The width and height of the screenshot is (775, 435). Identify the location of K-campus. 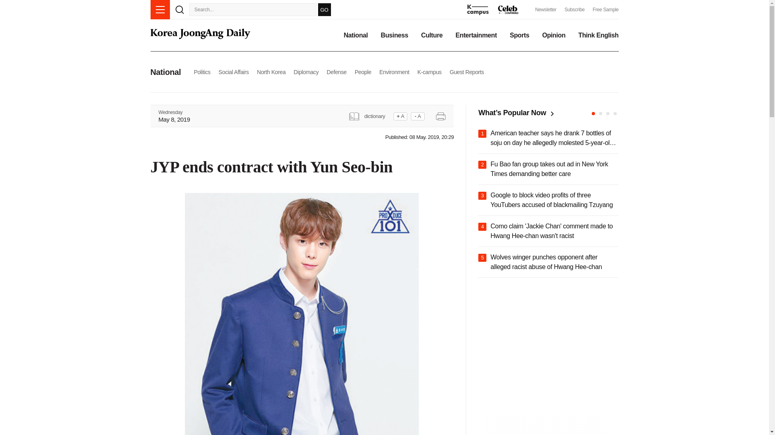
(429, 72).